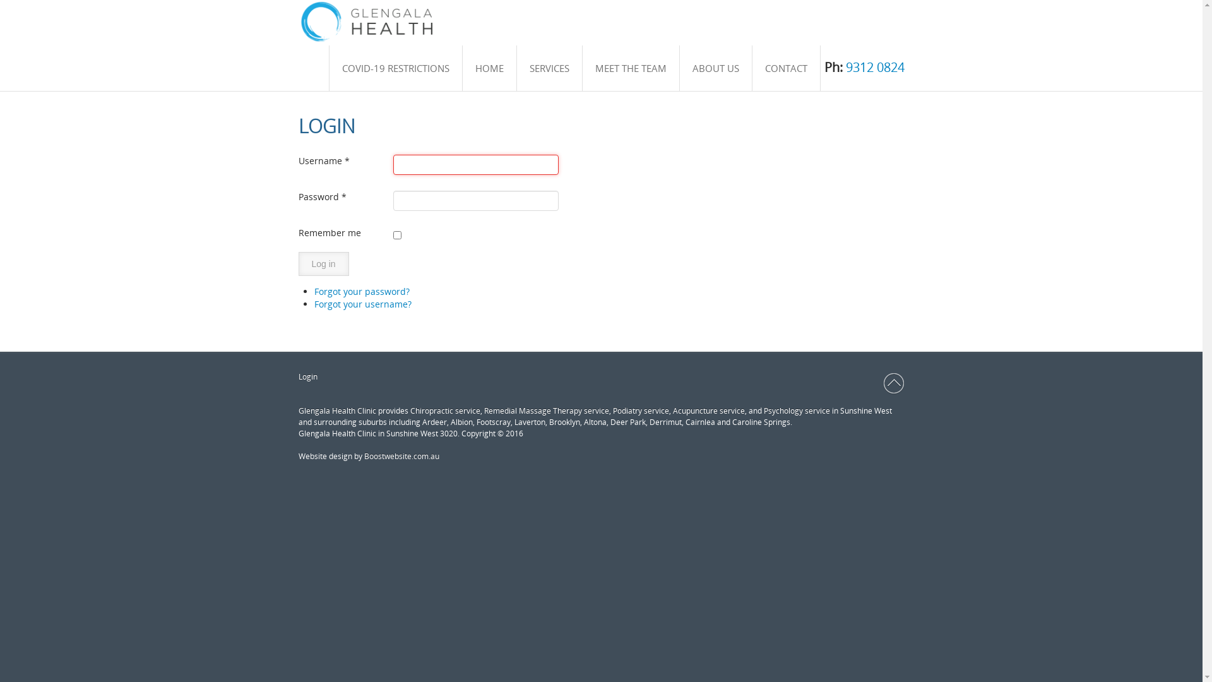 This screenshot has height=682, width=1212. Describe the element at coordinates (640, 410) in the screenshot. I see `Podiatry service` at that location.